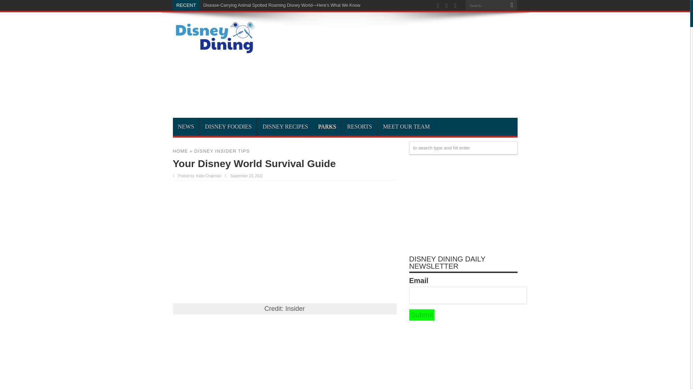 The image size is (693, 389). I want to click on DISNEY RECIPES, so click(285, 127).